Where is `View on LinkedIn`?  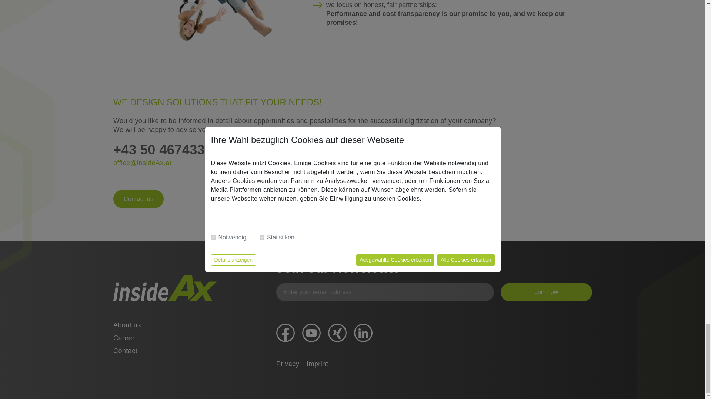
View on LinkedIn is located at coordinates (363, 332).